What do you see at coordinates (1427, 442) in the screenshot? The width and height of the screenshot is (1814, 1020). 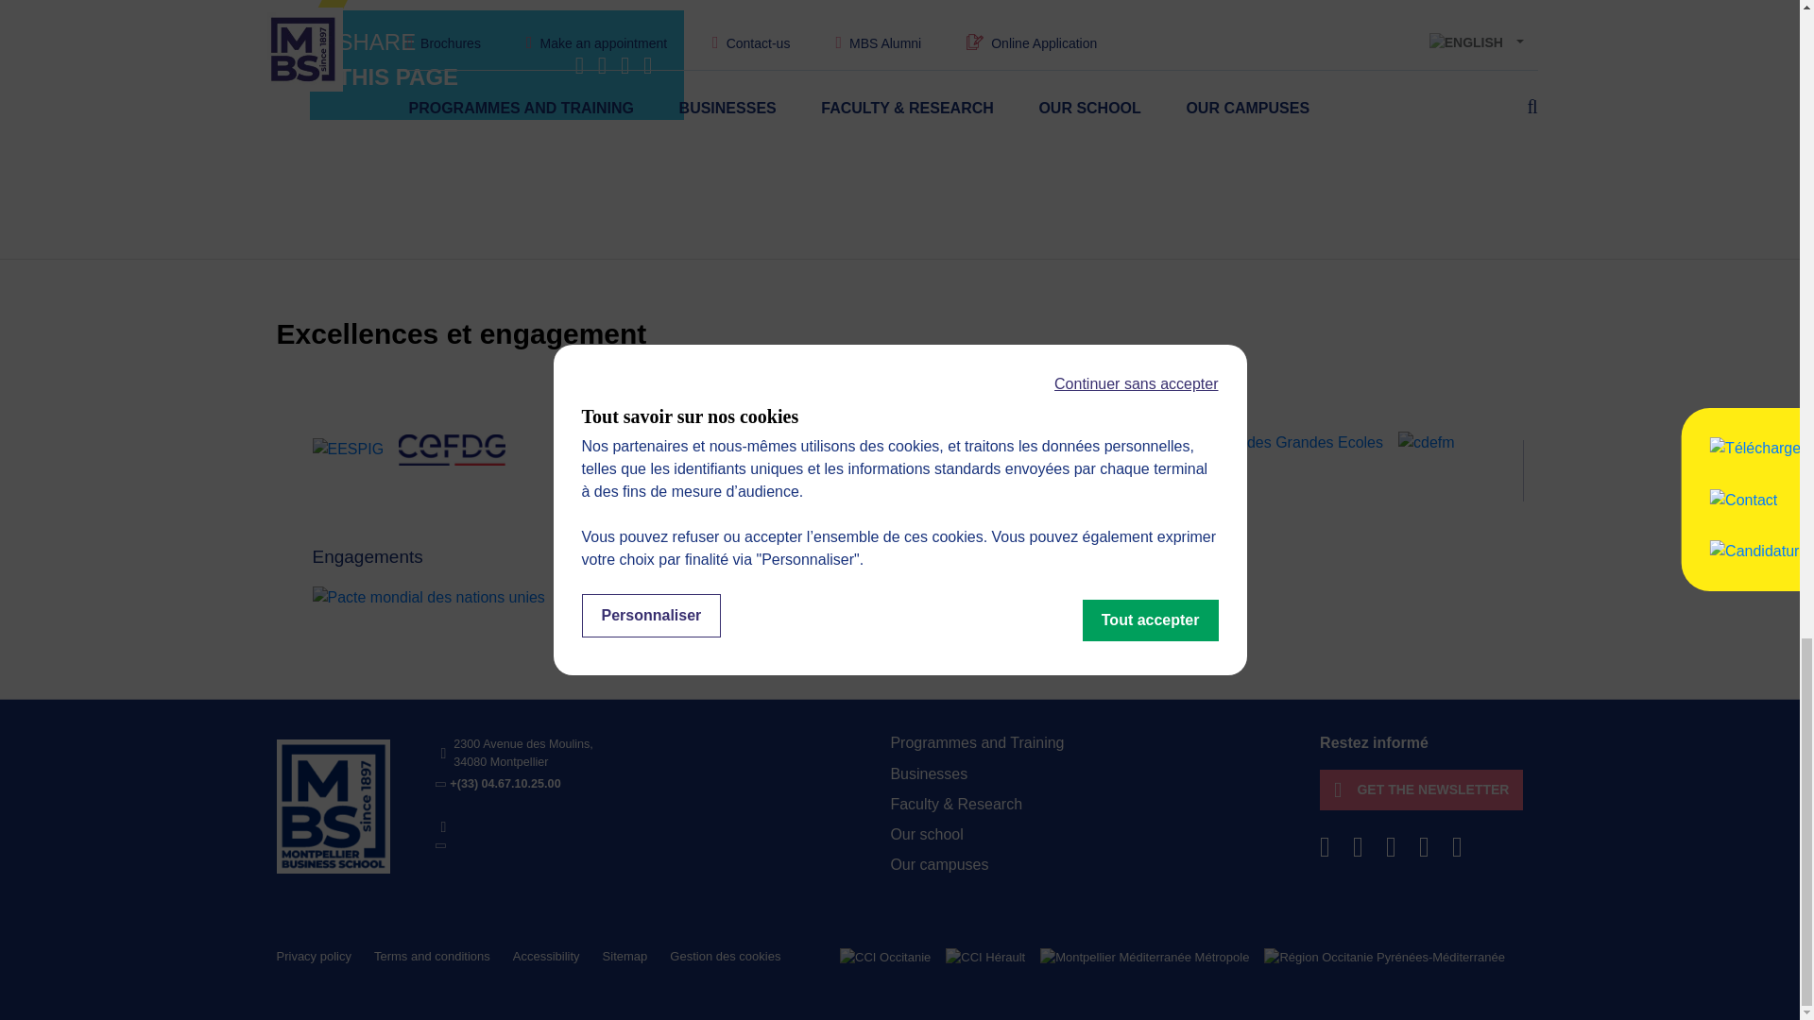 I see `Go to the website "cdefm"` at bounding box center [1427, 442].